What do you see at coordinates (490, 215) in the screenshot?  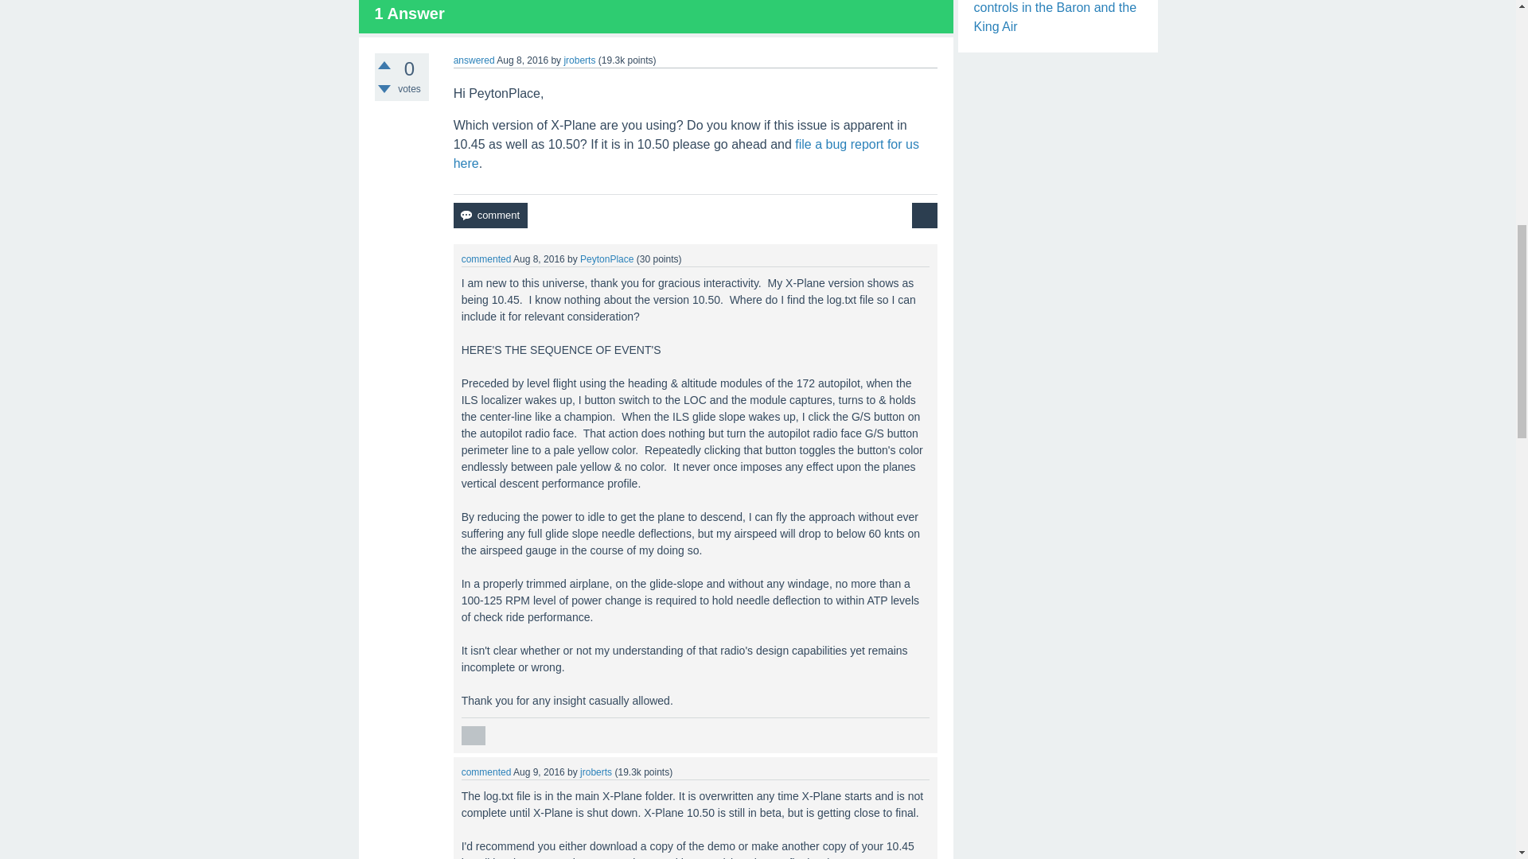 I see `comment` at bounding box center [490, 215].